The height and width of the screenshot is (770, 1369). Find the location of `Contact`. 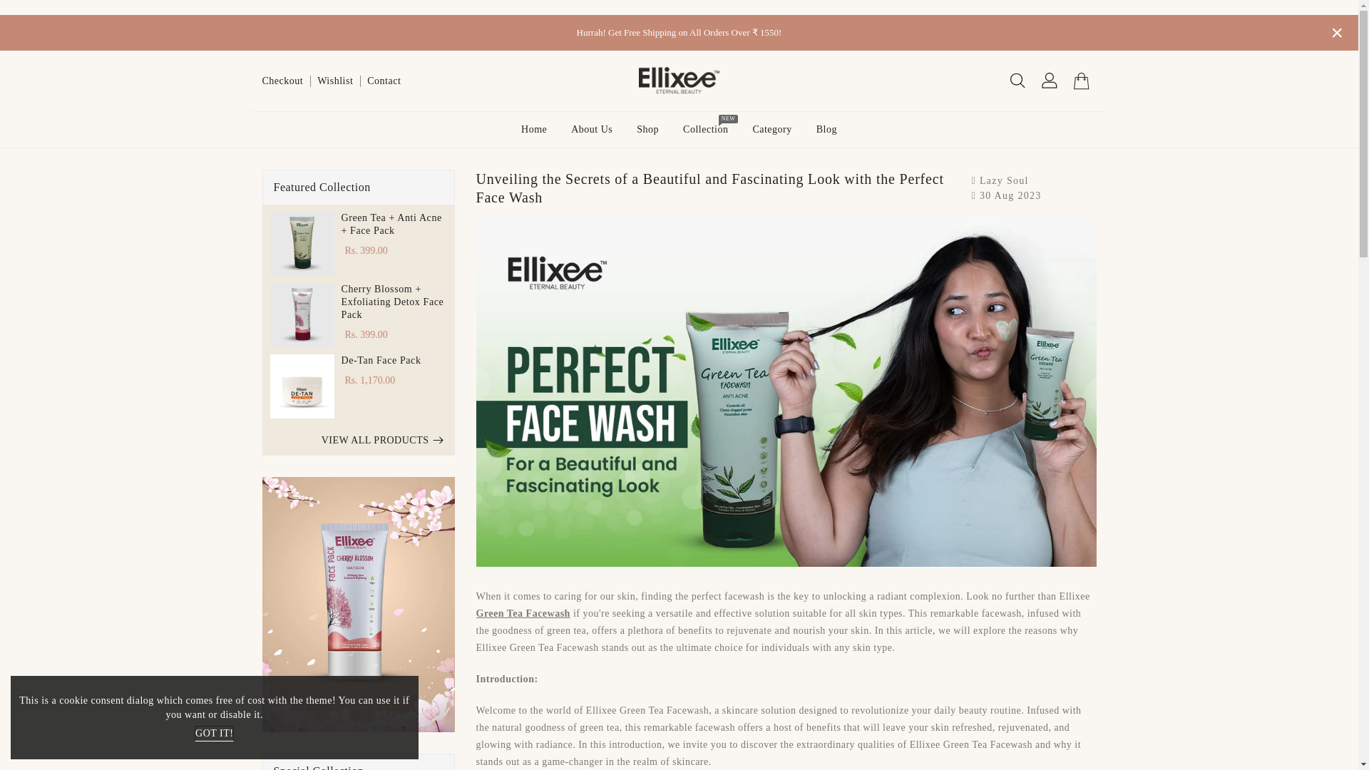

Contact is located at coordinates (384, 80).